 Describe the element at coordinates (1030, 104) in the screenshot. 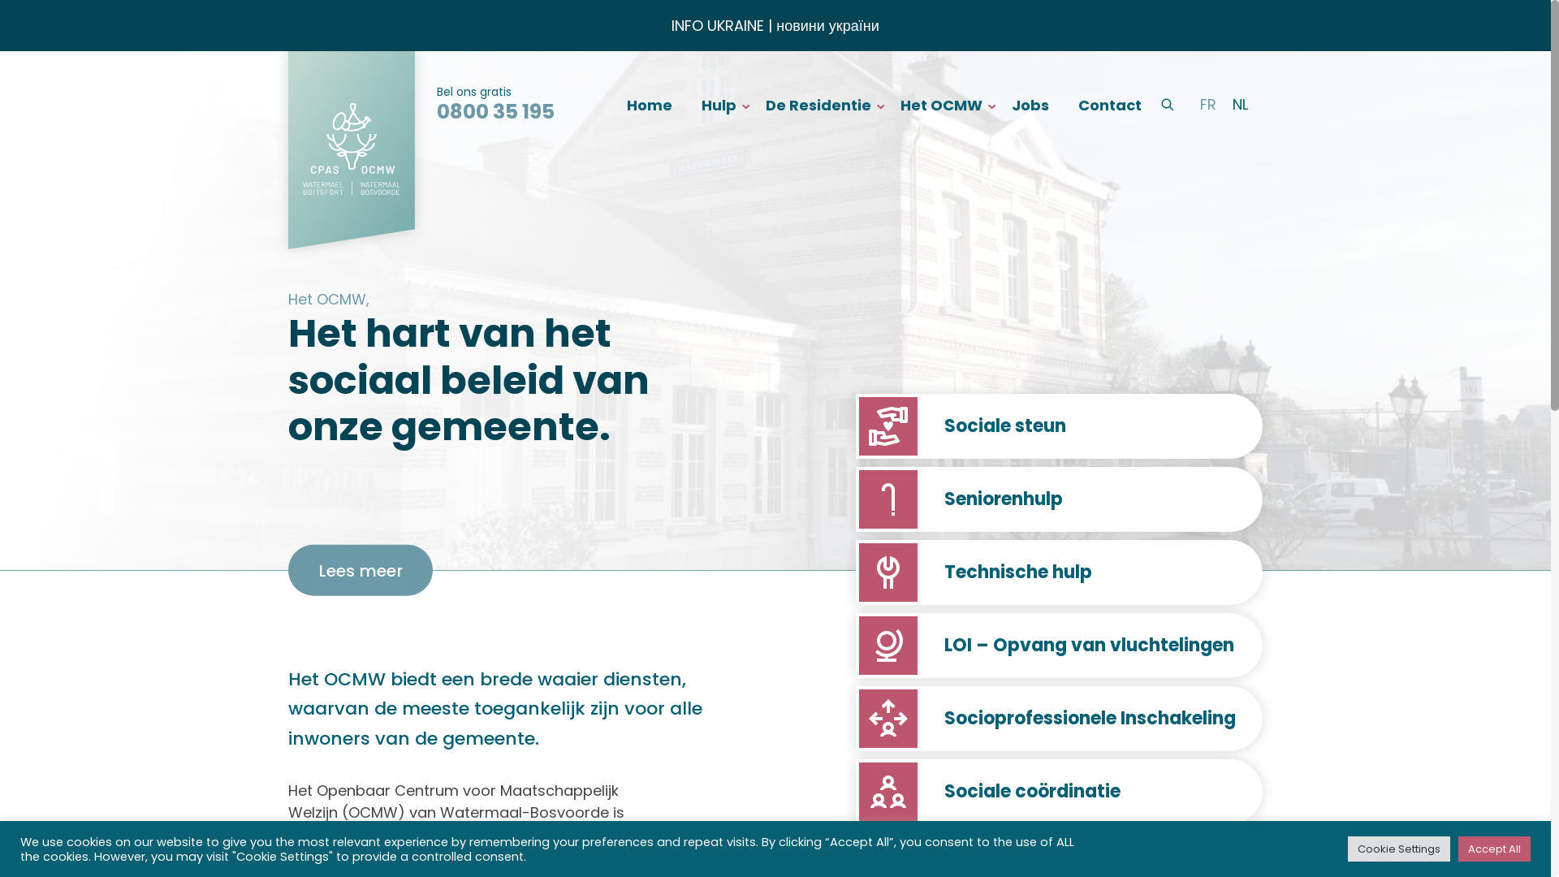

I see `Jobs` at that location.